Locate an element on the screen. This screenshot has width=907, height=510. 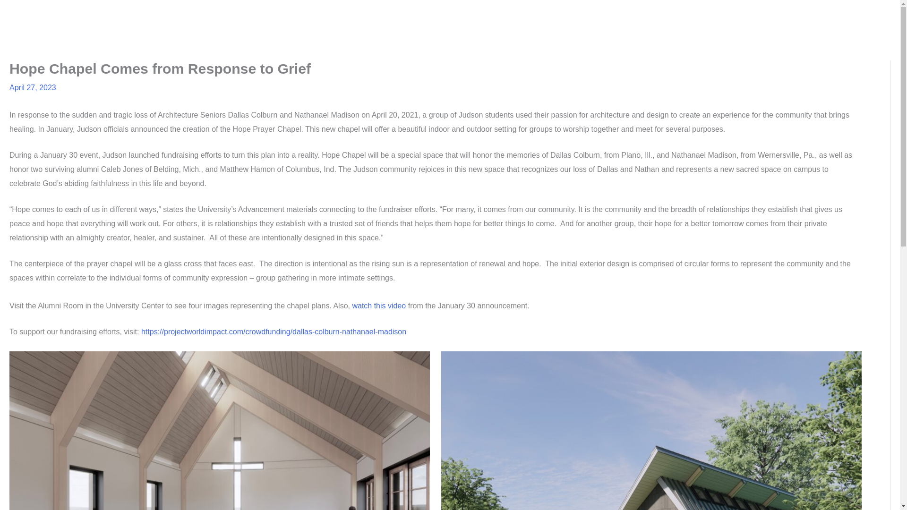
ATHLETICS SCHEDULE is located at coordinates (703, 15).